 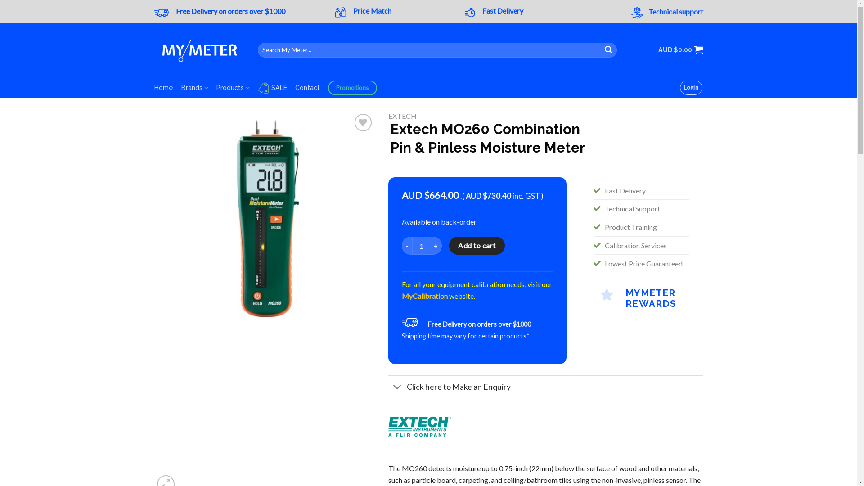 I want to click on Fast Delivery, so click(x=625, y=191).